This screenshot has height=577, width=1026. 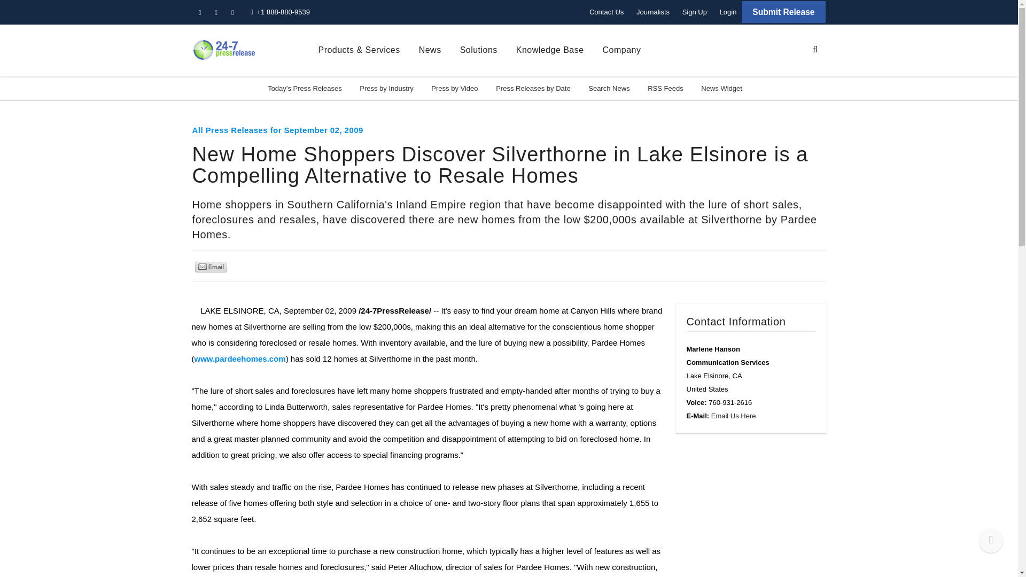 What do you see at coordinates (695, 12) in the screenshot?
I see `Sign Up` at bounding box center [695, 12].